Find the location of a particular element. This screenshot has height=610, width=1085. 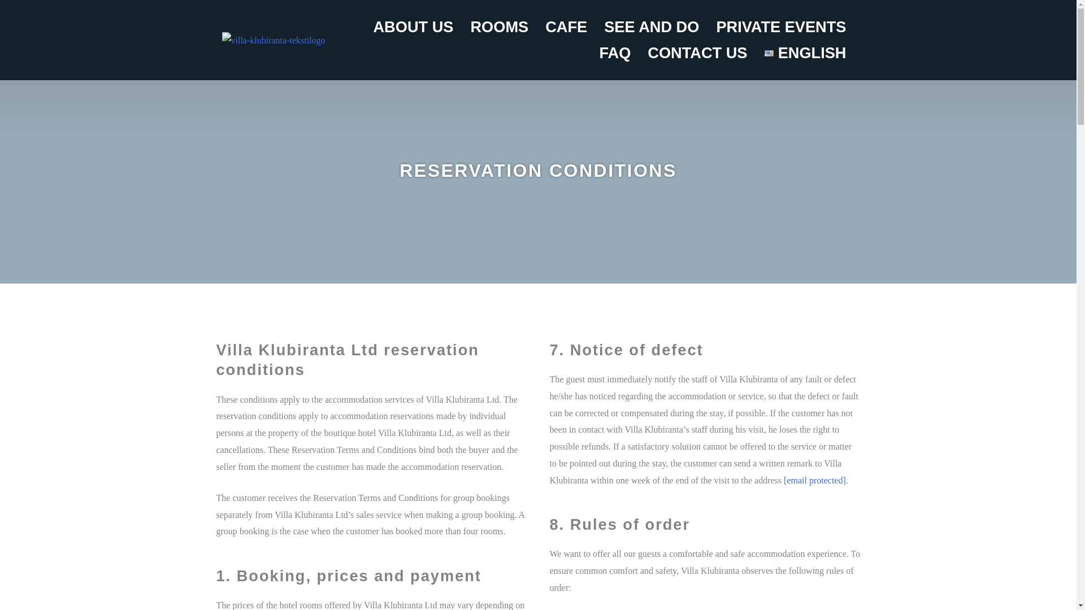

ABOUT US is located at coordinates (413, 27).